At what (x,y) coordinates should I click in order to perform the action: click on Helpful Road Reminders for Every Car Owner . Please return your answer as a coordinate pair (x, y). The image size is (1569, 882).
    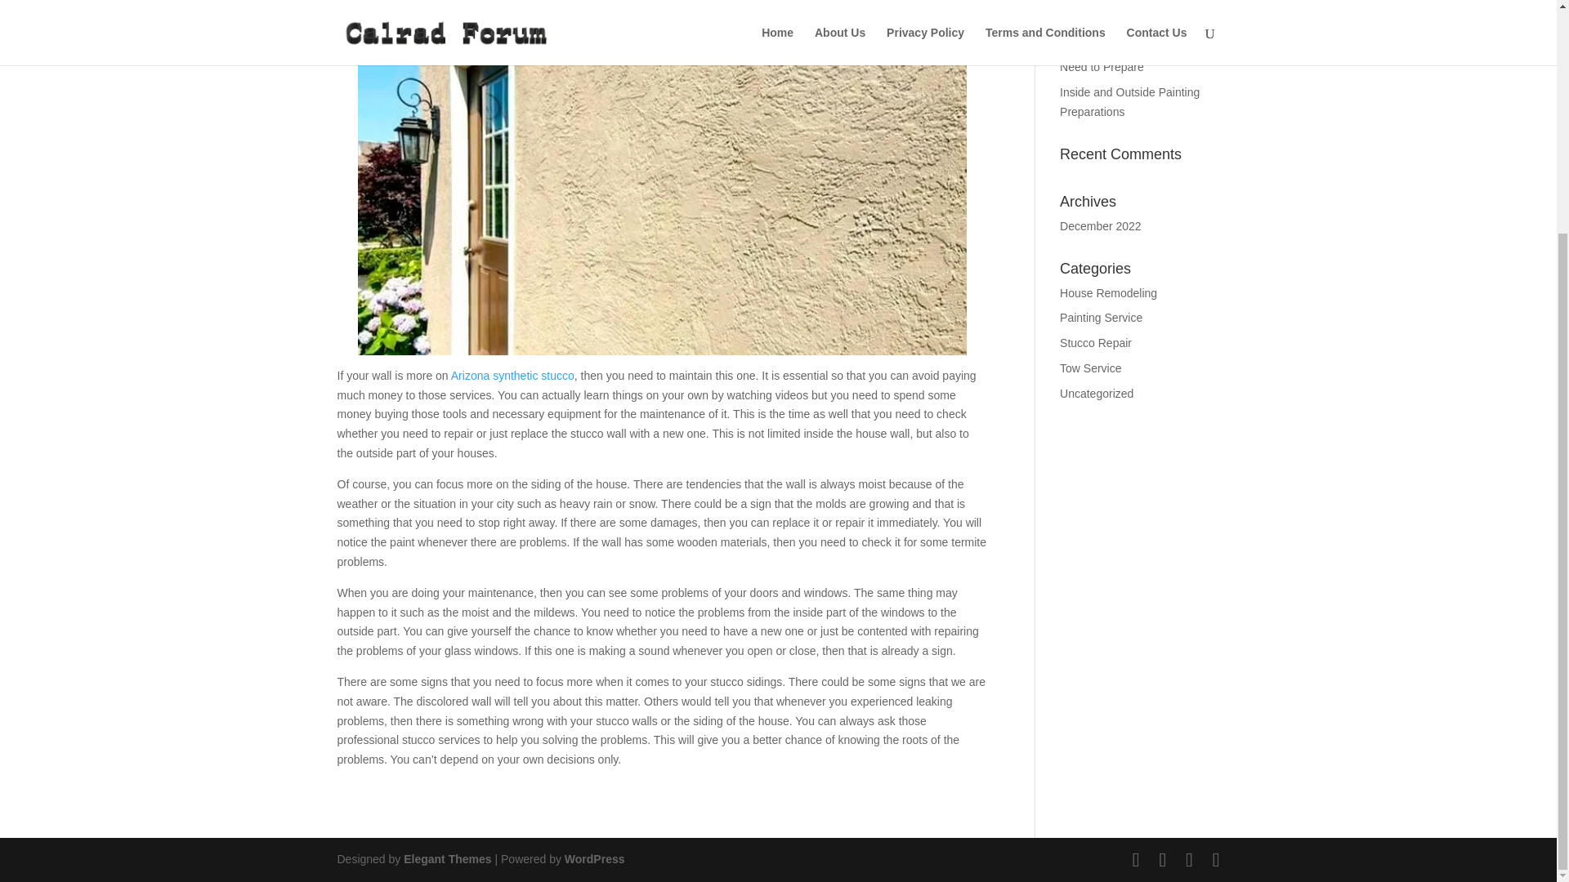
    Looking at the image, I should click on (1131, 15).